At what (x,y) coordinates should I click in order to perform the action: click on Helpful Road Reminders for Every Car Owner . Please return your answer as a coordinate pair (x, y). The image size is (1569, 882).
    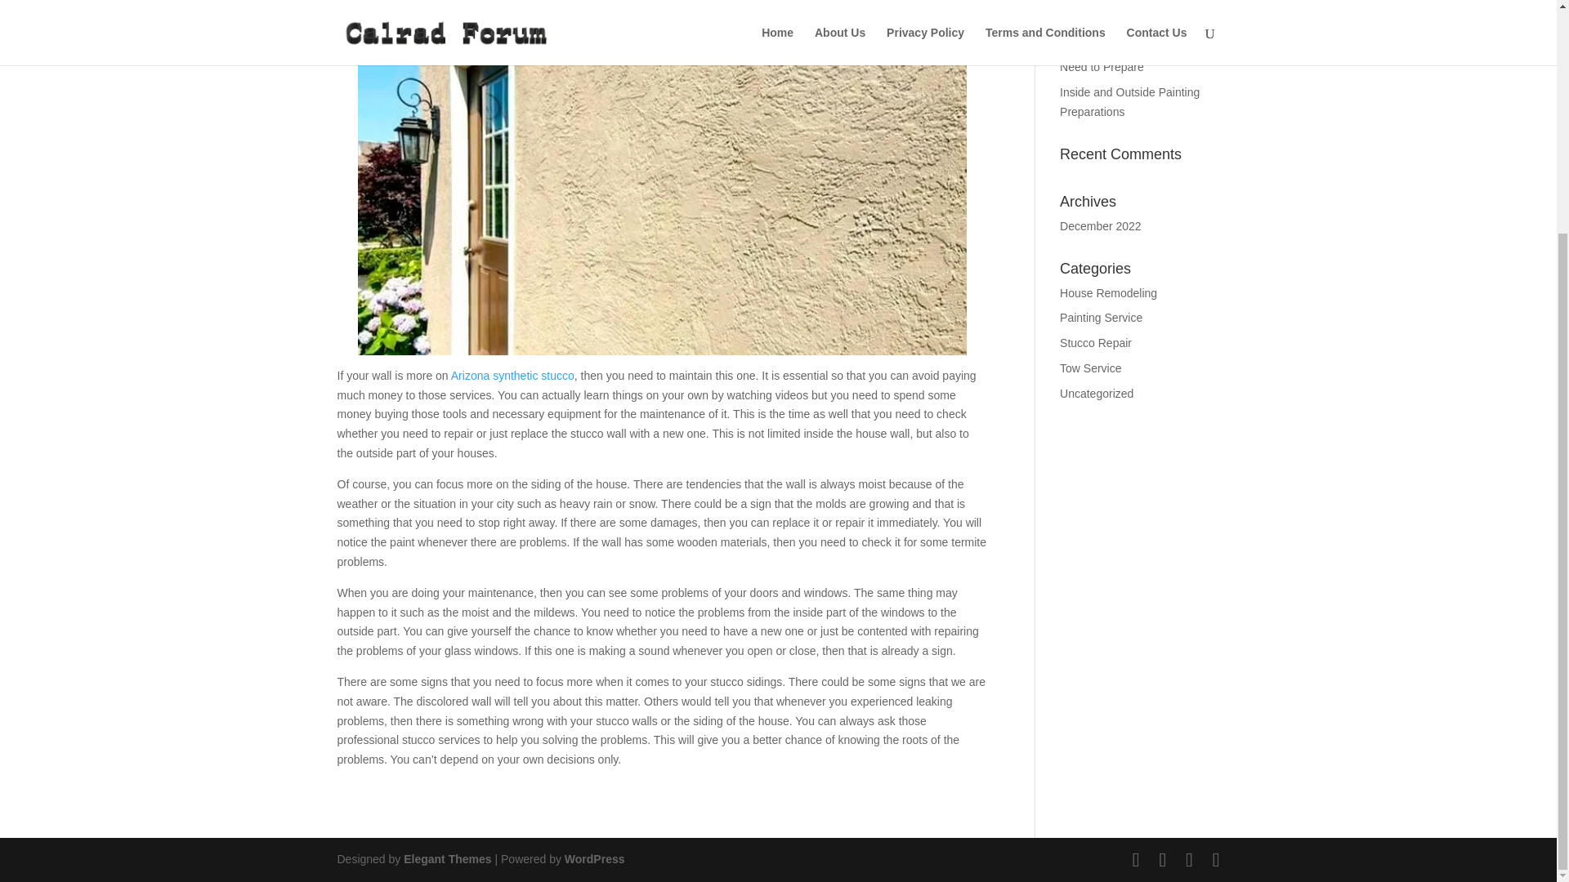
    Looking at the image, I should click on (1131, 15).